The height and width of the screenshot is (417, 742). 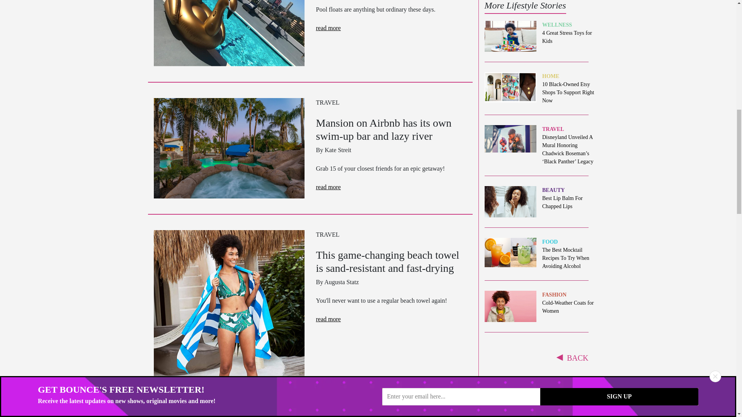 I want to click on read more, so click(x=328, y=28).